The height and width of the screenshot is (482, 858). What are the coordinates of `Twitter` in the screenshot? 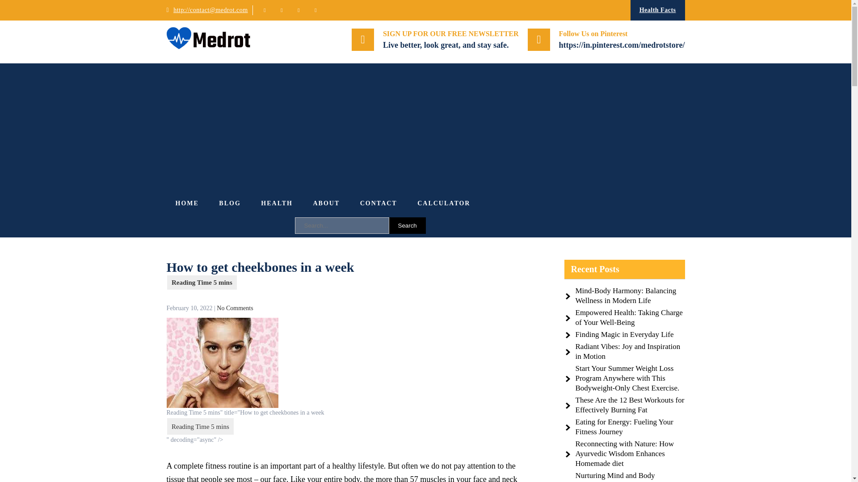 It's located at (265, 10).